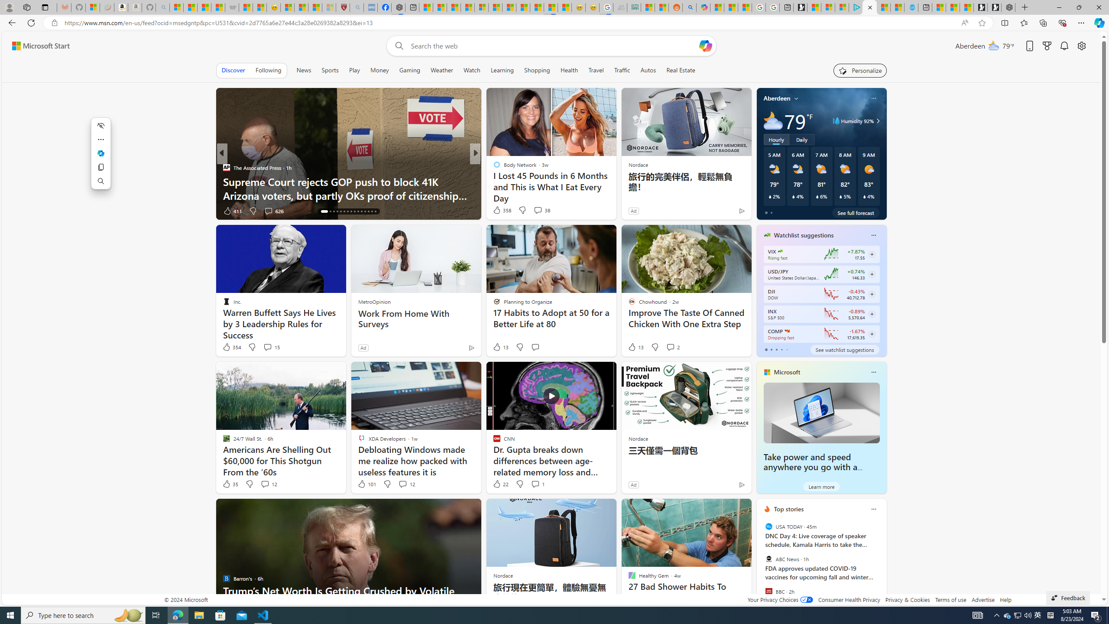 Image resolution: width=1109 pixels, height=624 pixels. What do you see at coordinates (101, 153) in the screenshot?
I see `Mini menu on text selection` at bounding box center [101, 153].